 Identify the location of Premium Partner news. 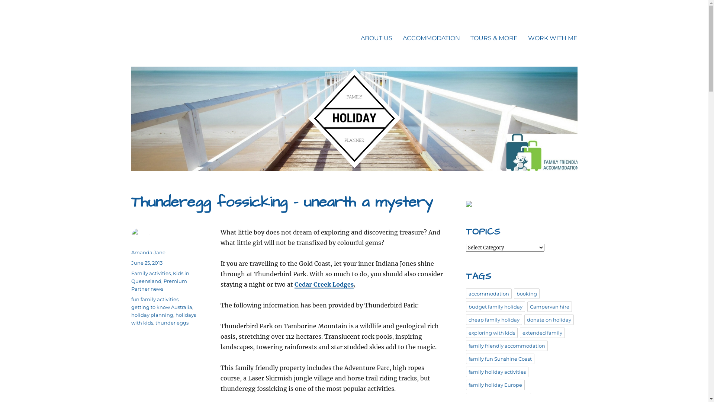
(159, 285).